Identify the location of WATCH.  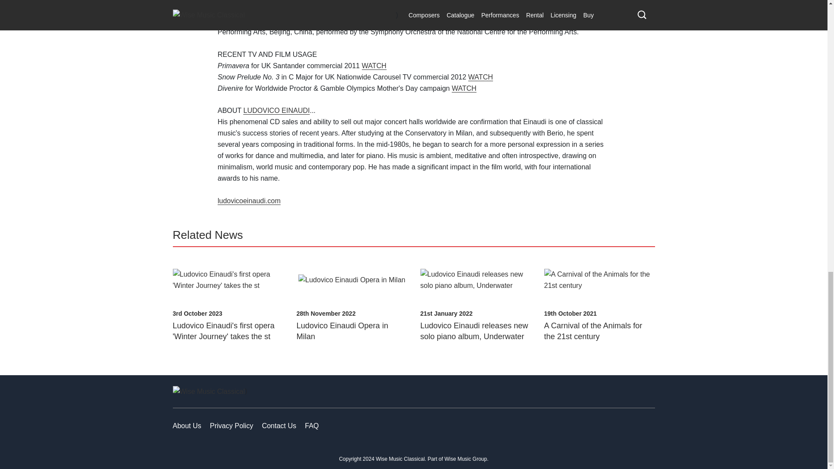
(464, 89).